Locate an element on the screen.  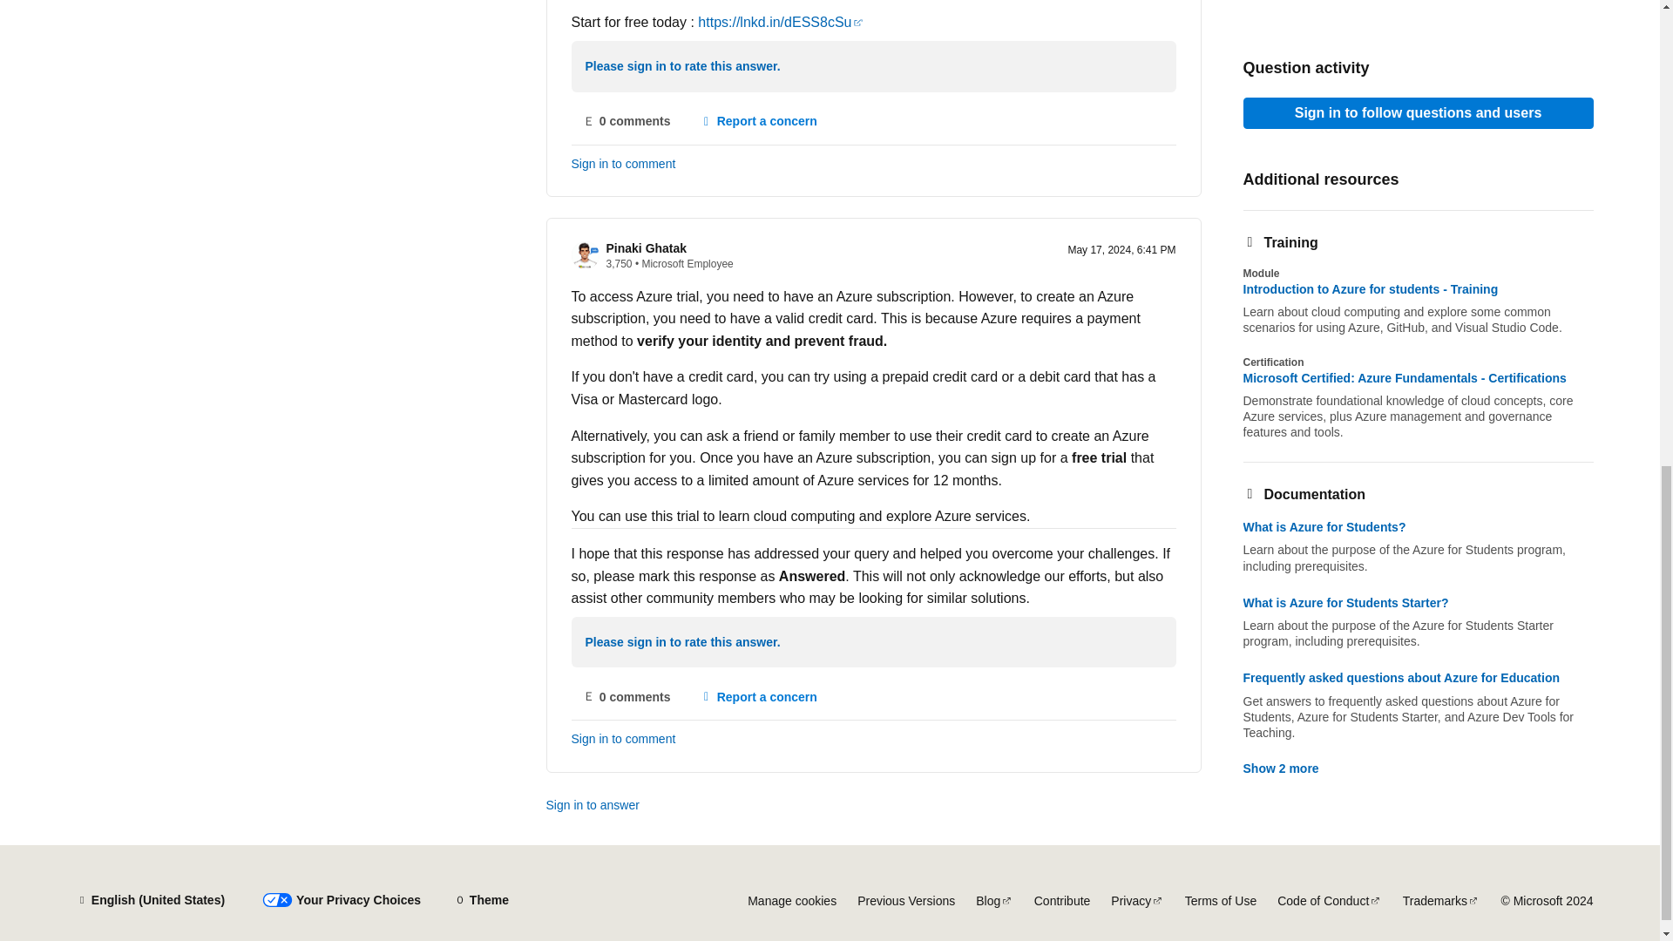
No comments is located at coordinates (627, 696).